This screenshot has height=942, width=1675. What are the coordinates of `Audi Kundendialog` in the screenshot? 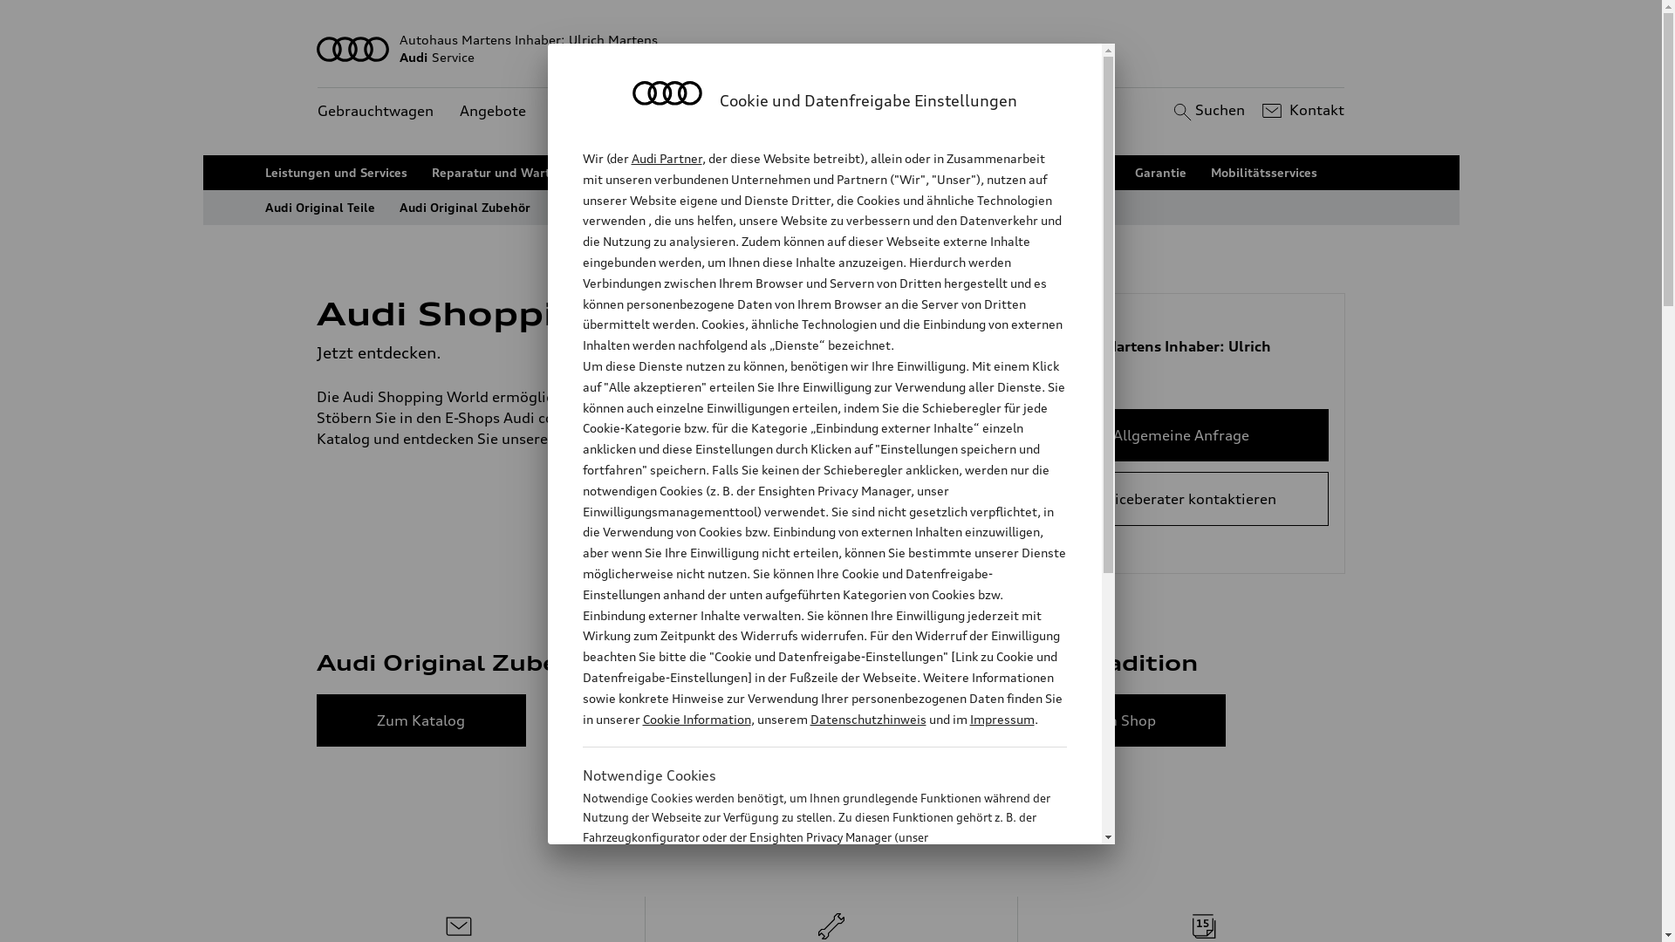 It's located at (785, 173).